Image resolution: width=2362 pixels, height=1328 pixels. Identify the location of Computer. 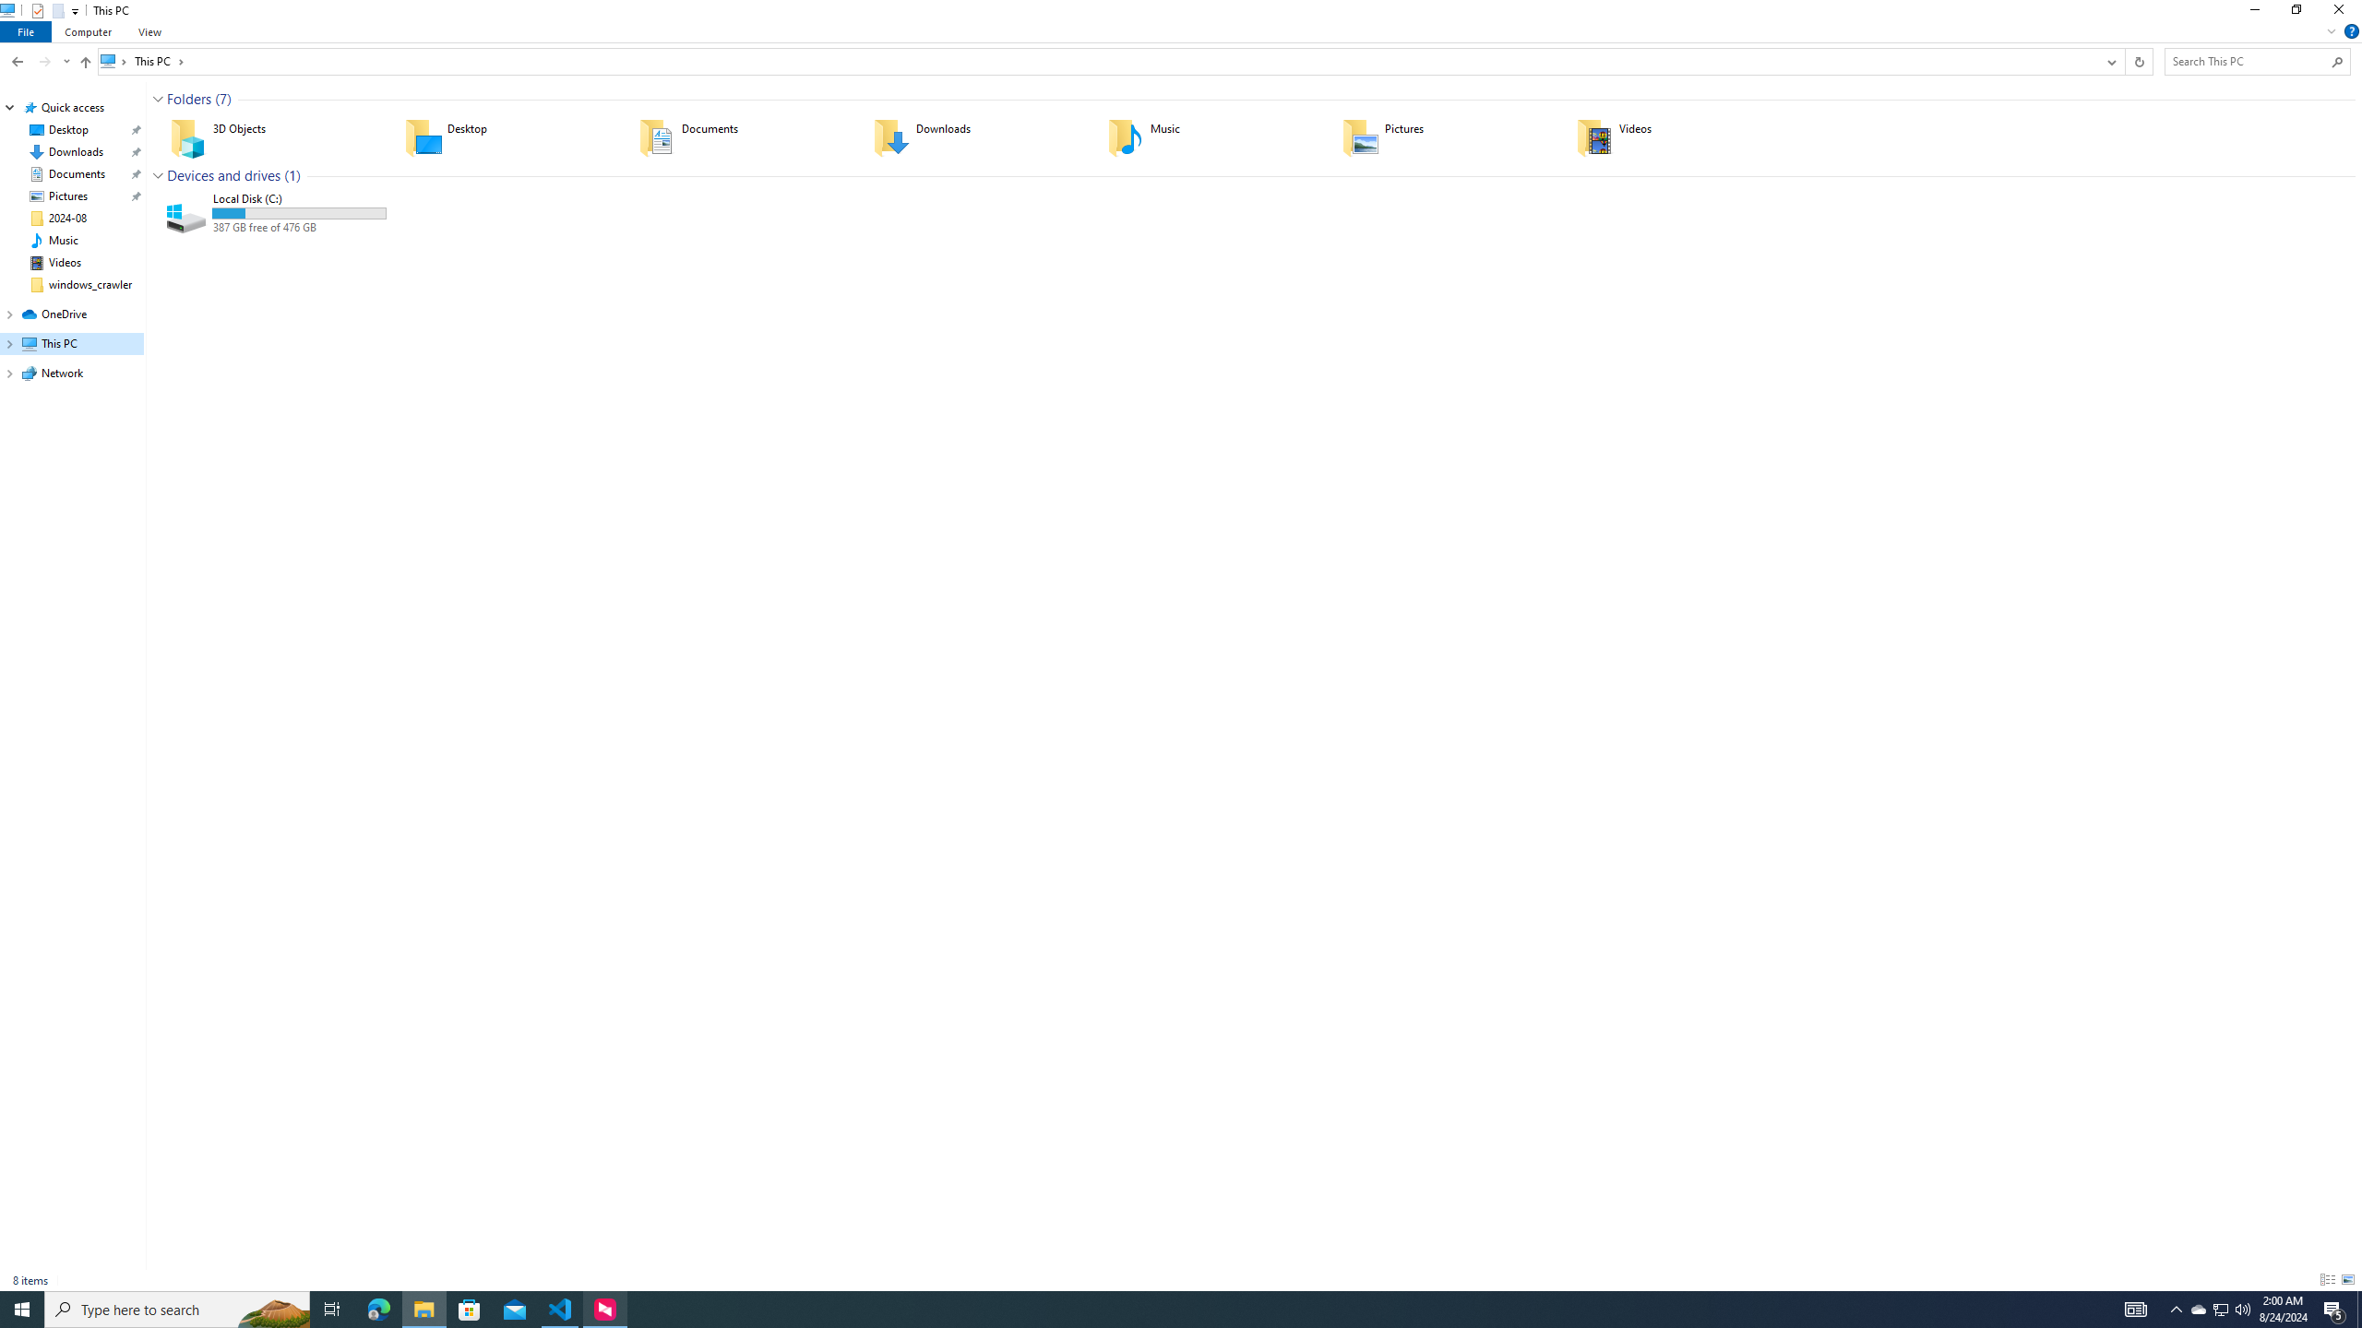
(89, 31).